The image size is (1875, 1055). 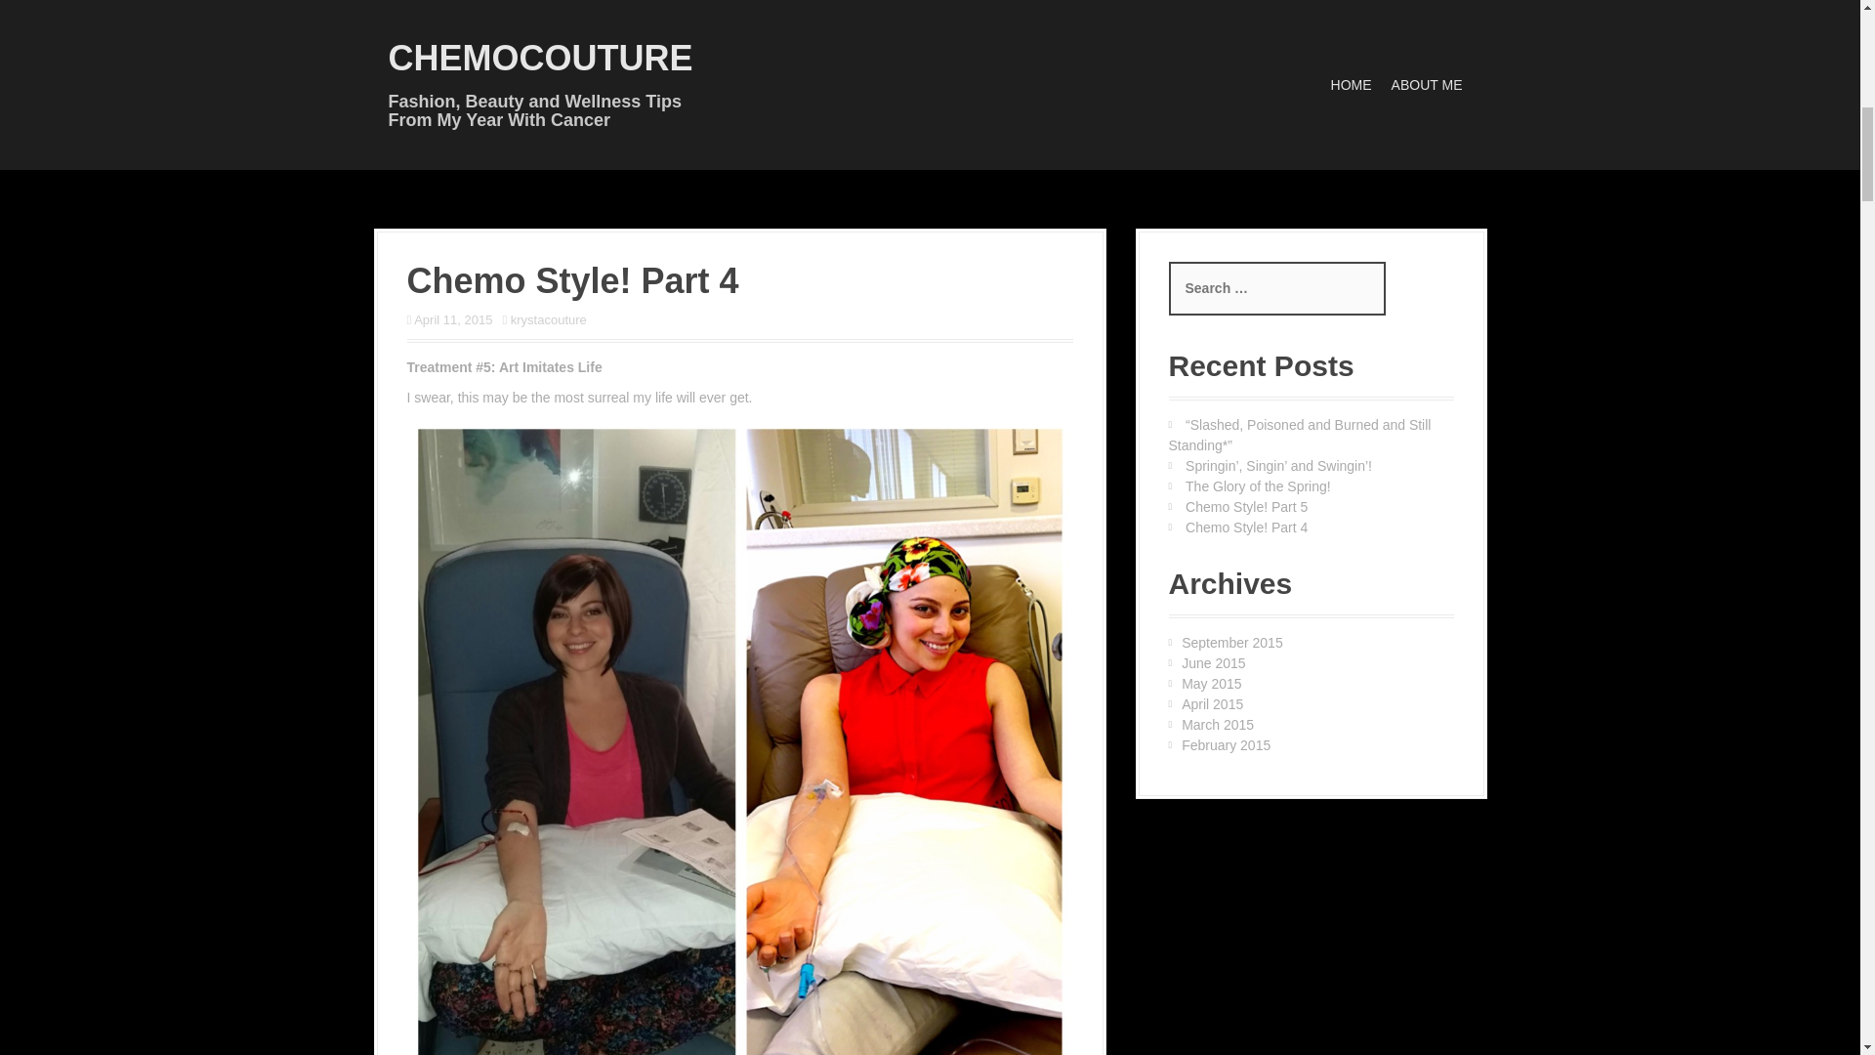 I want to click on HOME, so click(x=1352, y=85).